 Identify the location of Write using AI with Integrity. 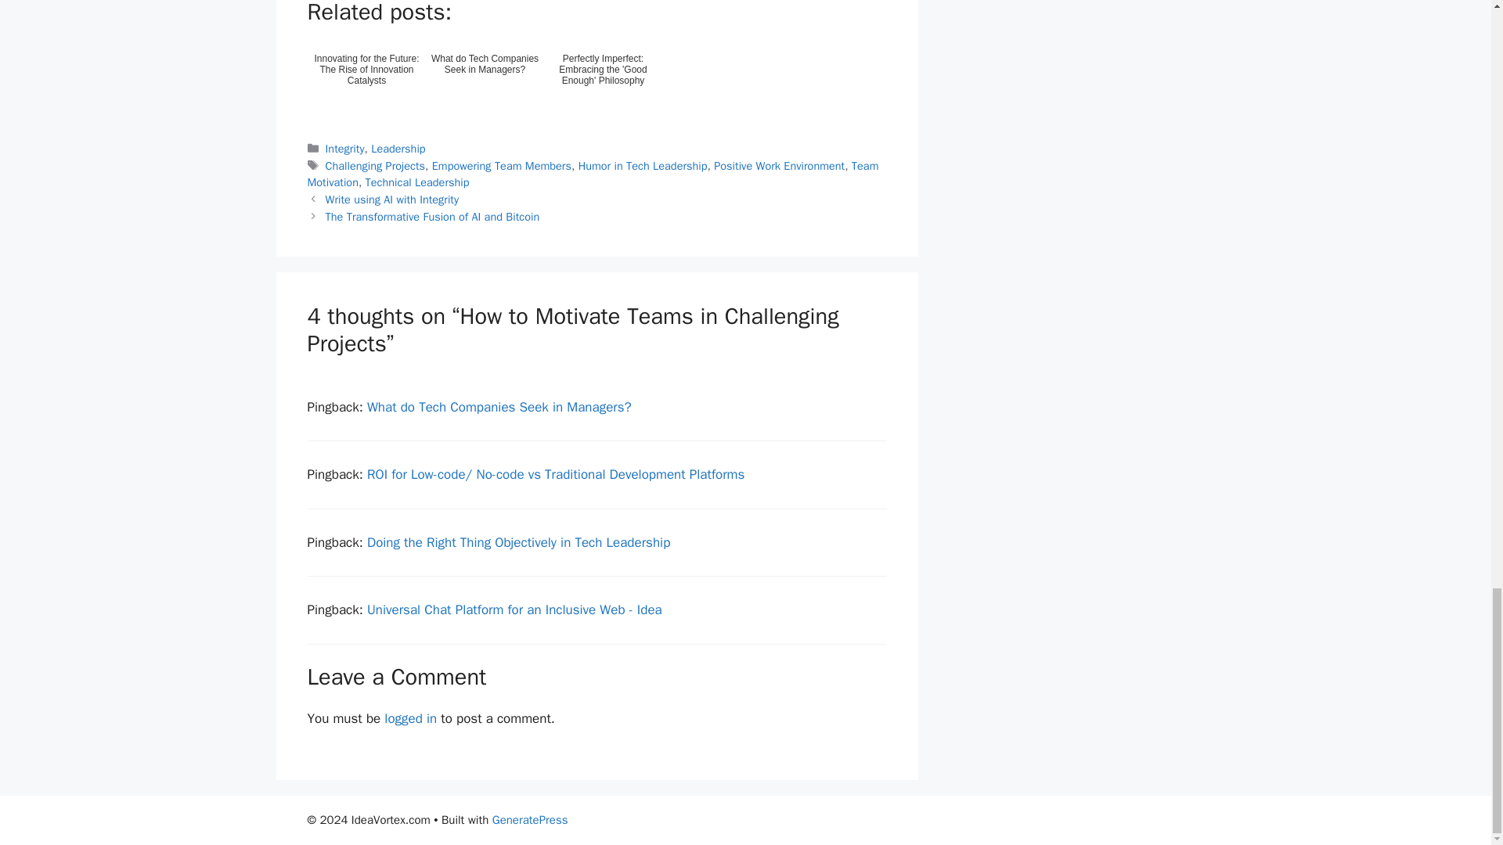
(391, 199).